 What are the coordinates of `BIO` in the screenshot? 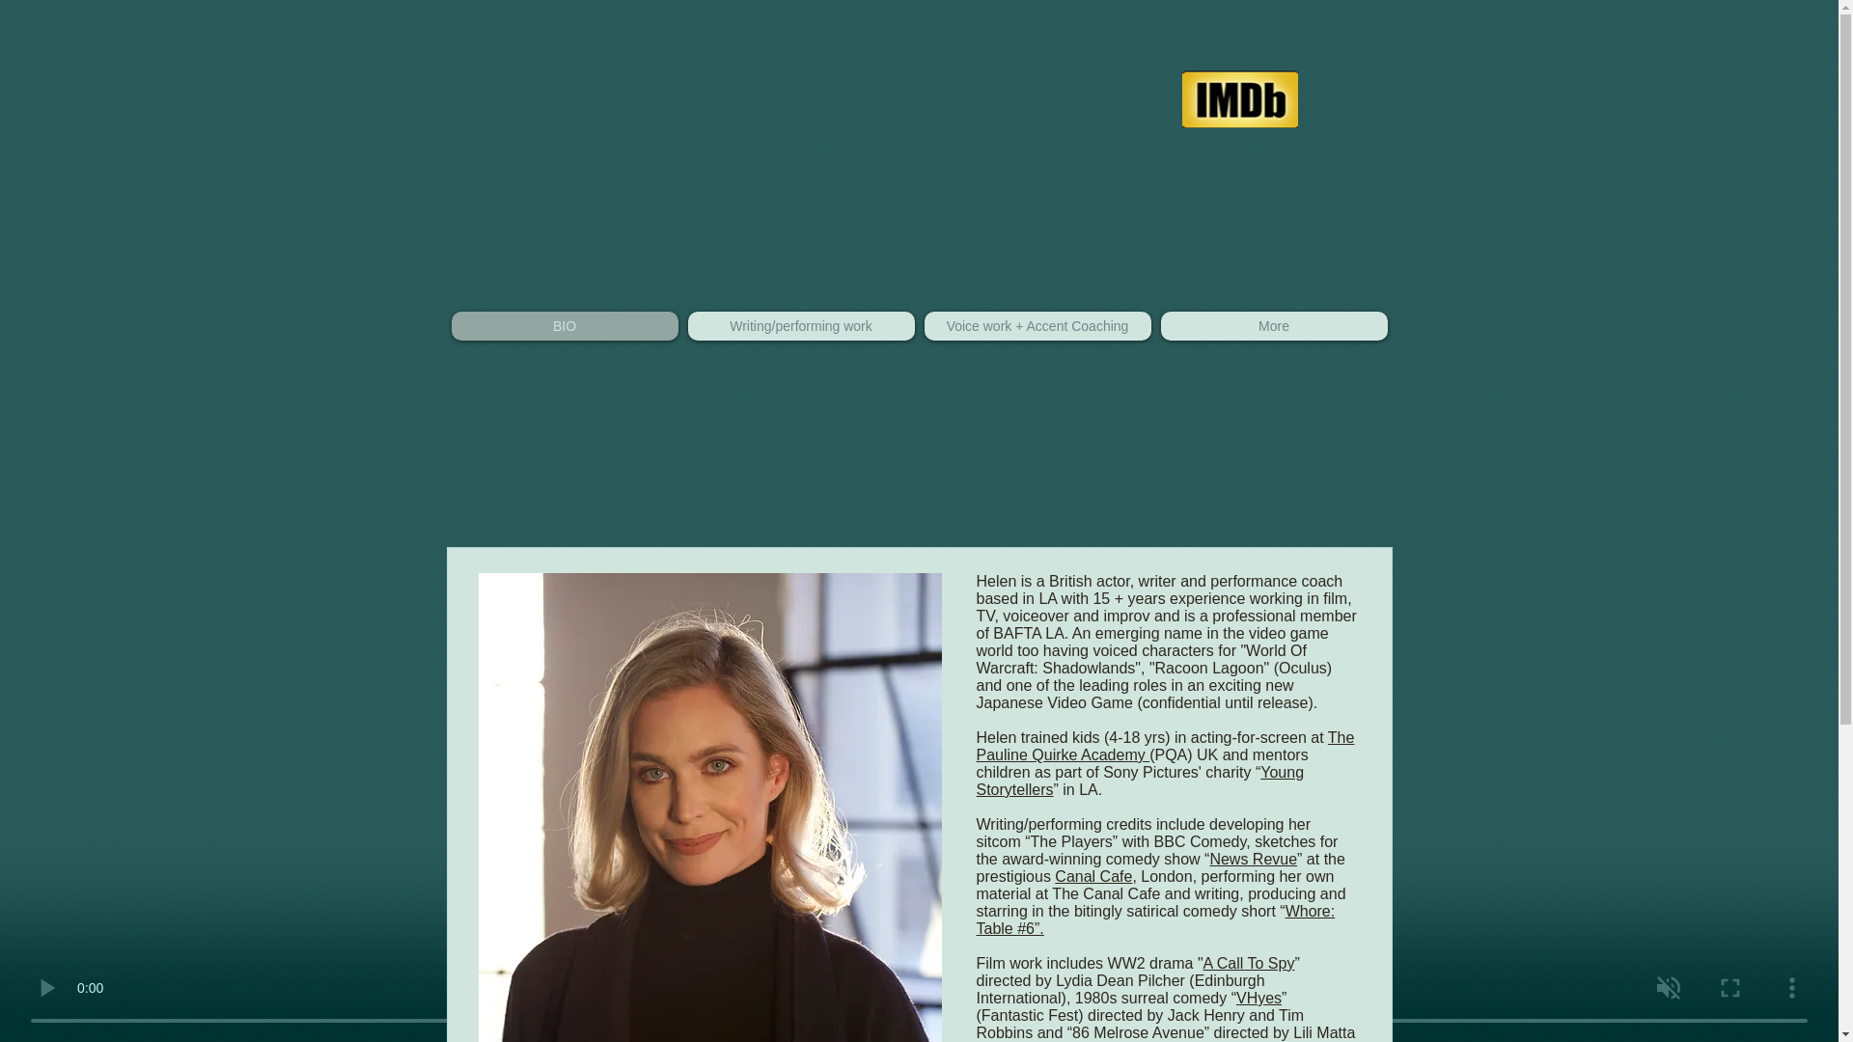 It's located at (565, 326).